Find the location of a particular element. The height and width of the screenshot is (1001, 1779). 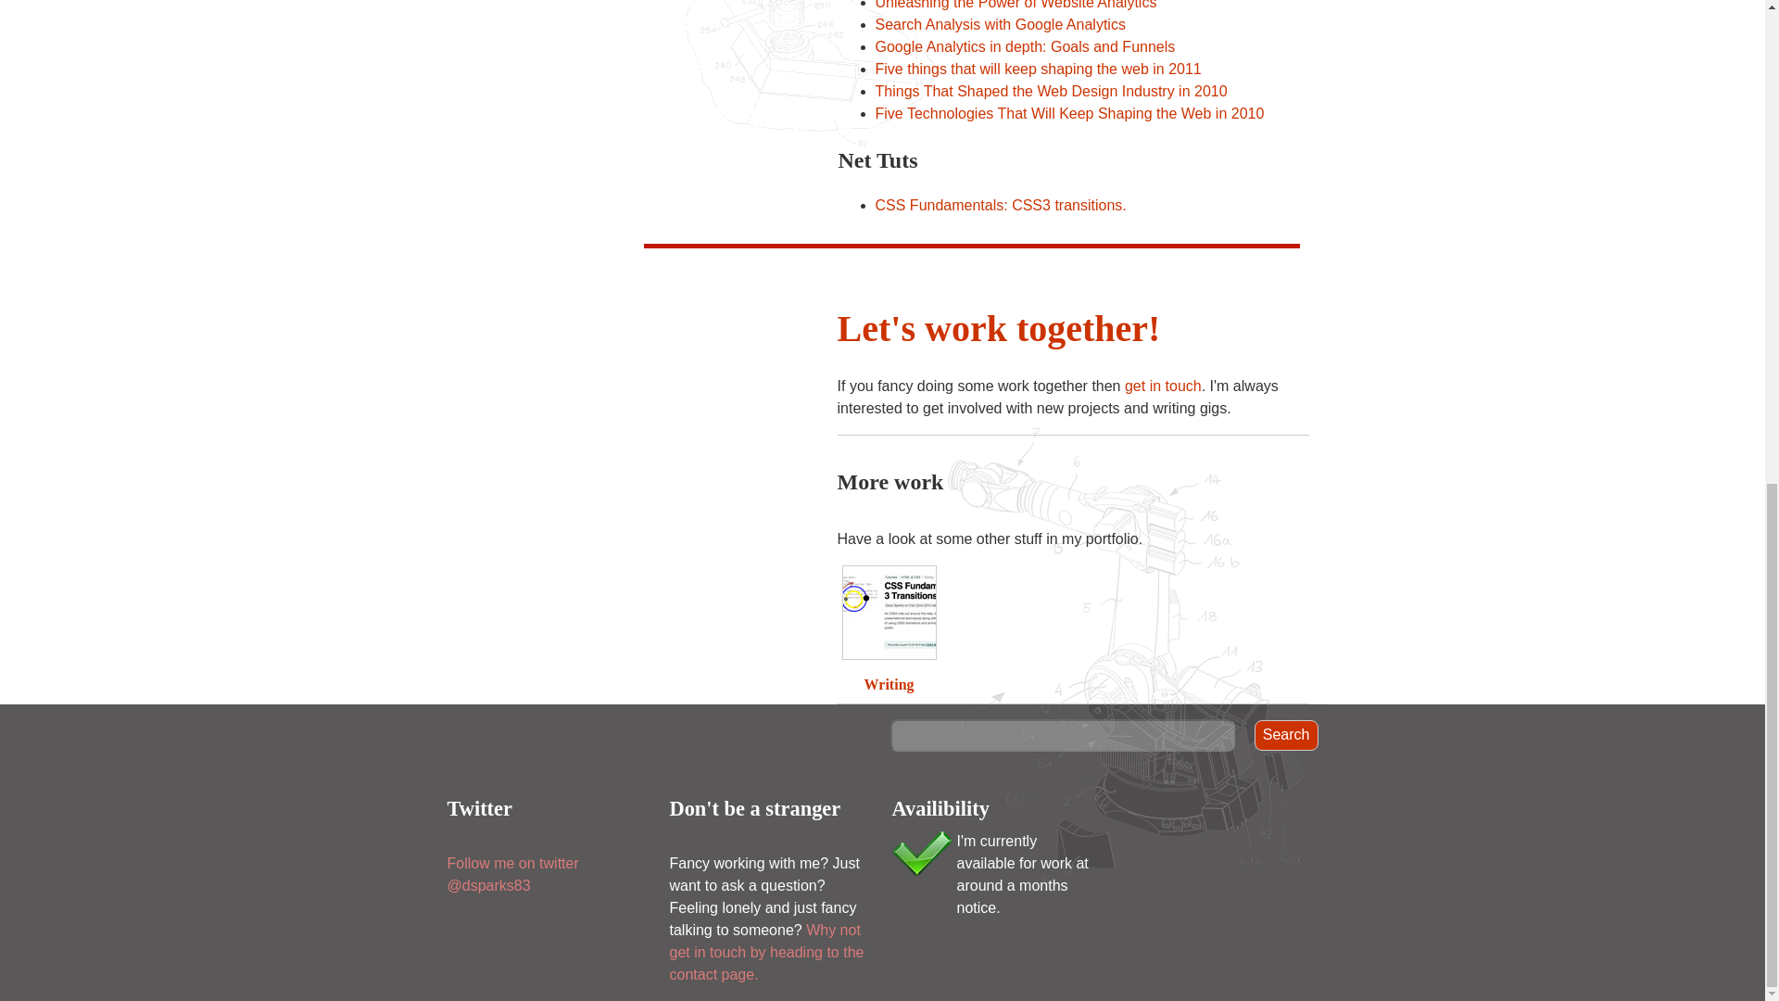

Why not get in touch by heading to the contact page. is located at coordinates (765, 951).